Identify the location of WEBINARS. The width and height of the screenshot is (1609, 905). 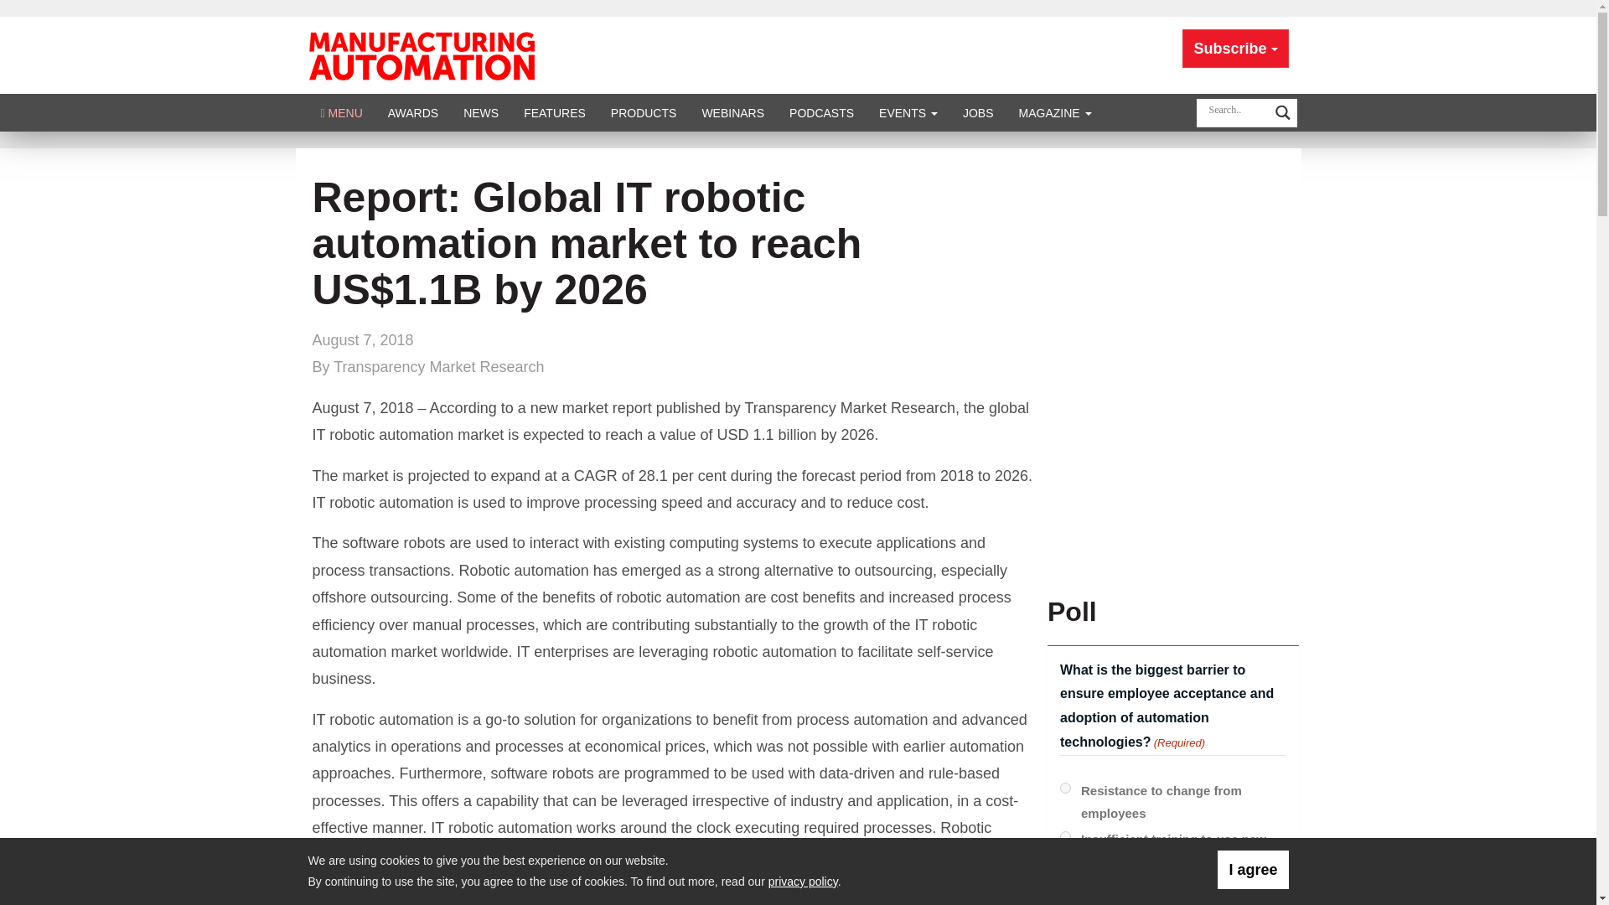
(732, 112).